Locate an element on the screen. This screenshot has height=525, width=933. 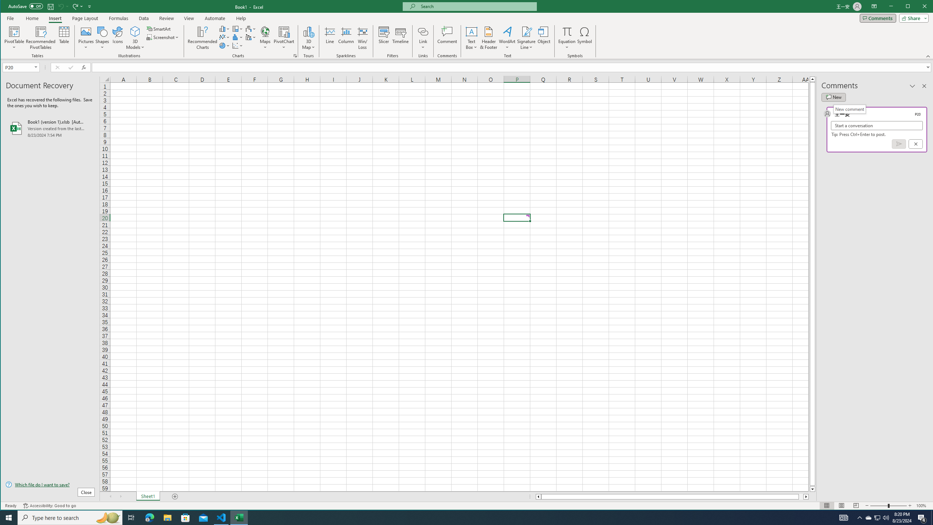
Column left is located at coordinates (538, 497).